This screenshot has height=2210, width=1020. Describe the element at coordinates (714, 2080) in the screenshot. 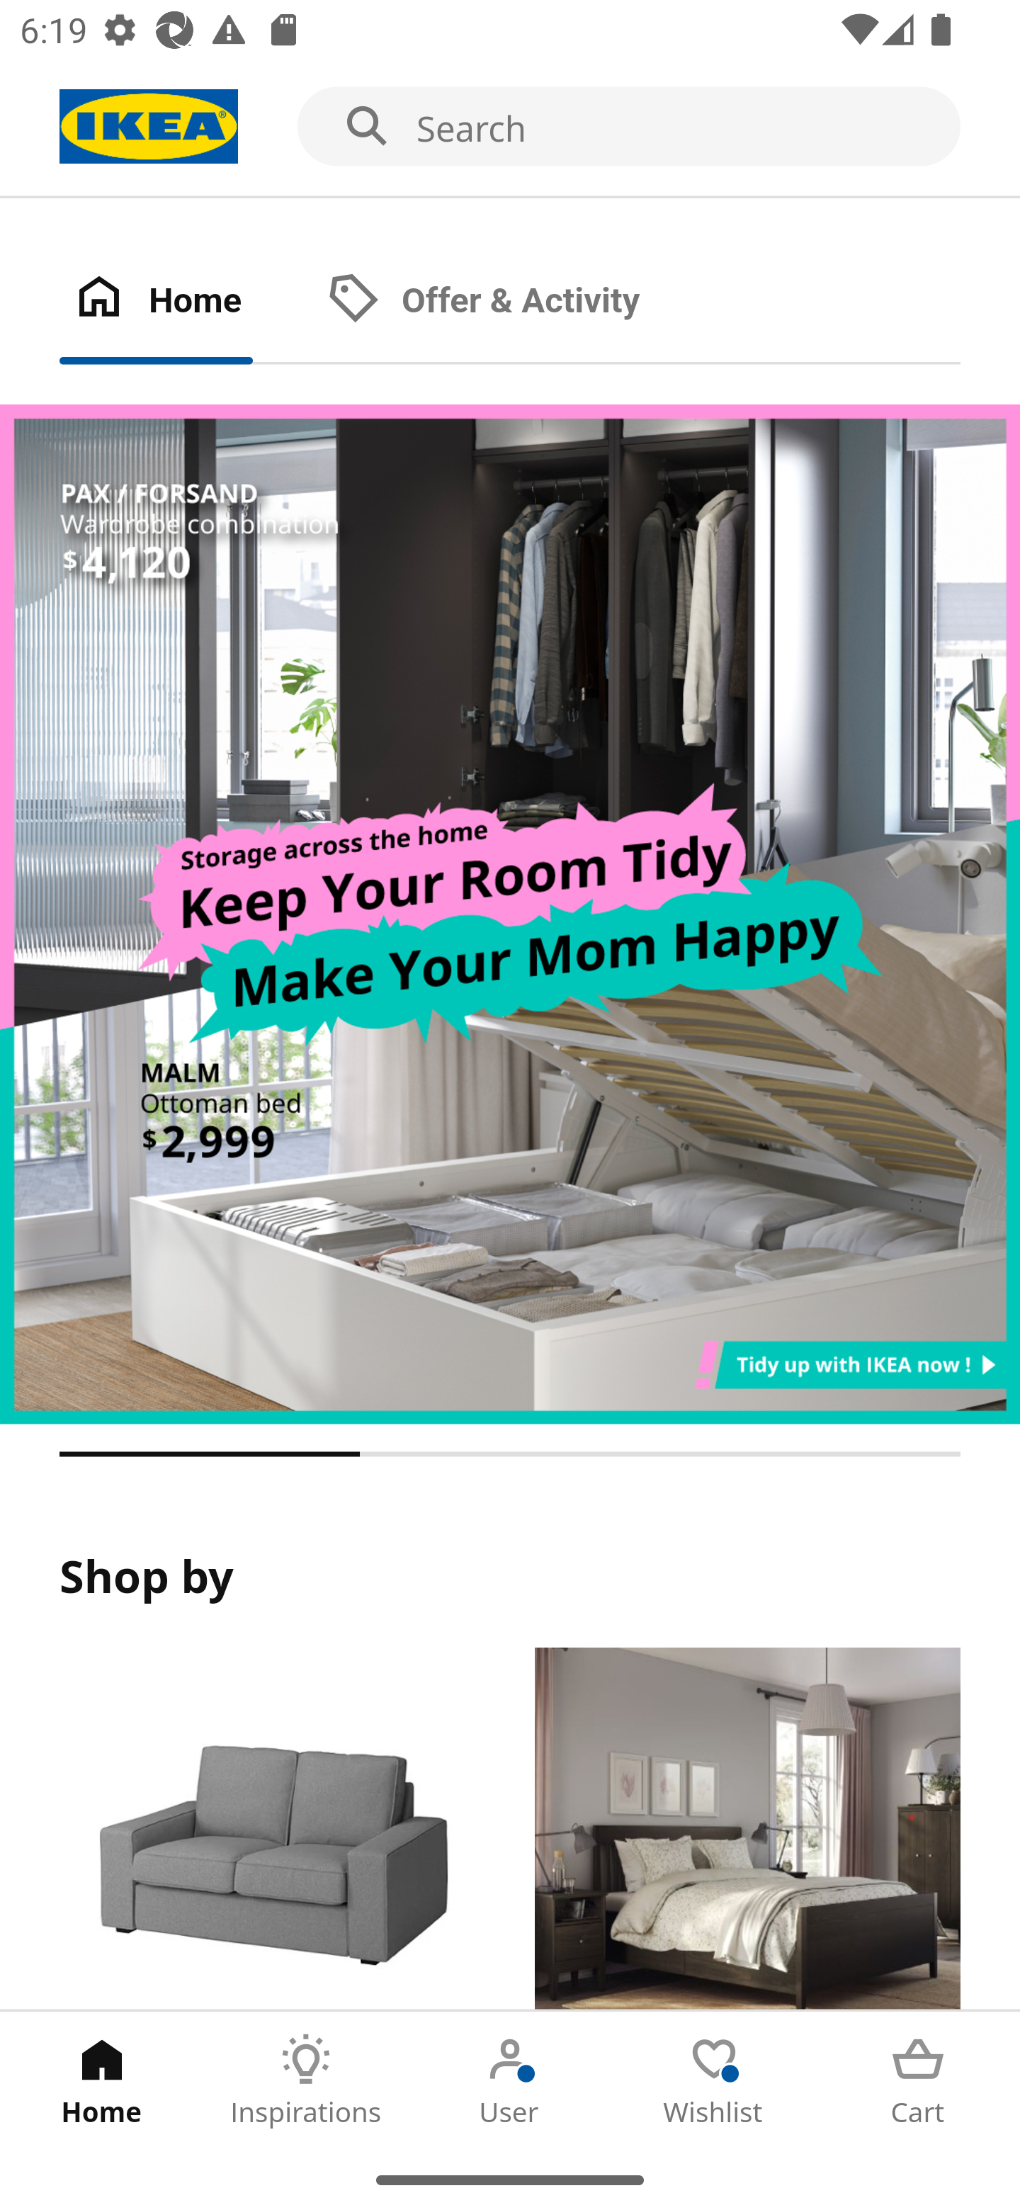

I see `Wishlist
Tab 4 of 5` at that location.